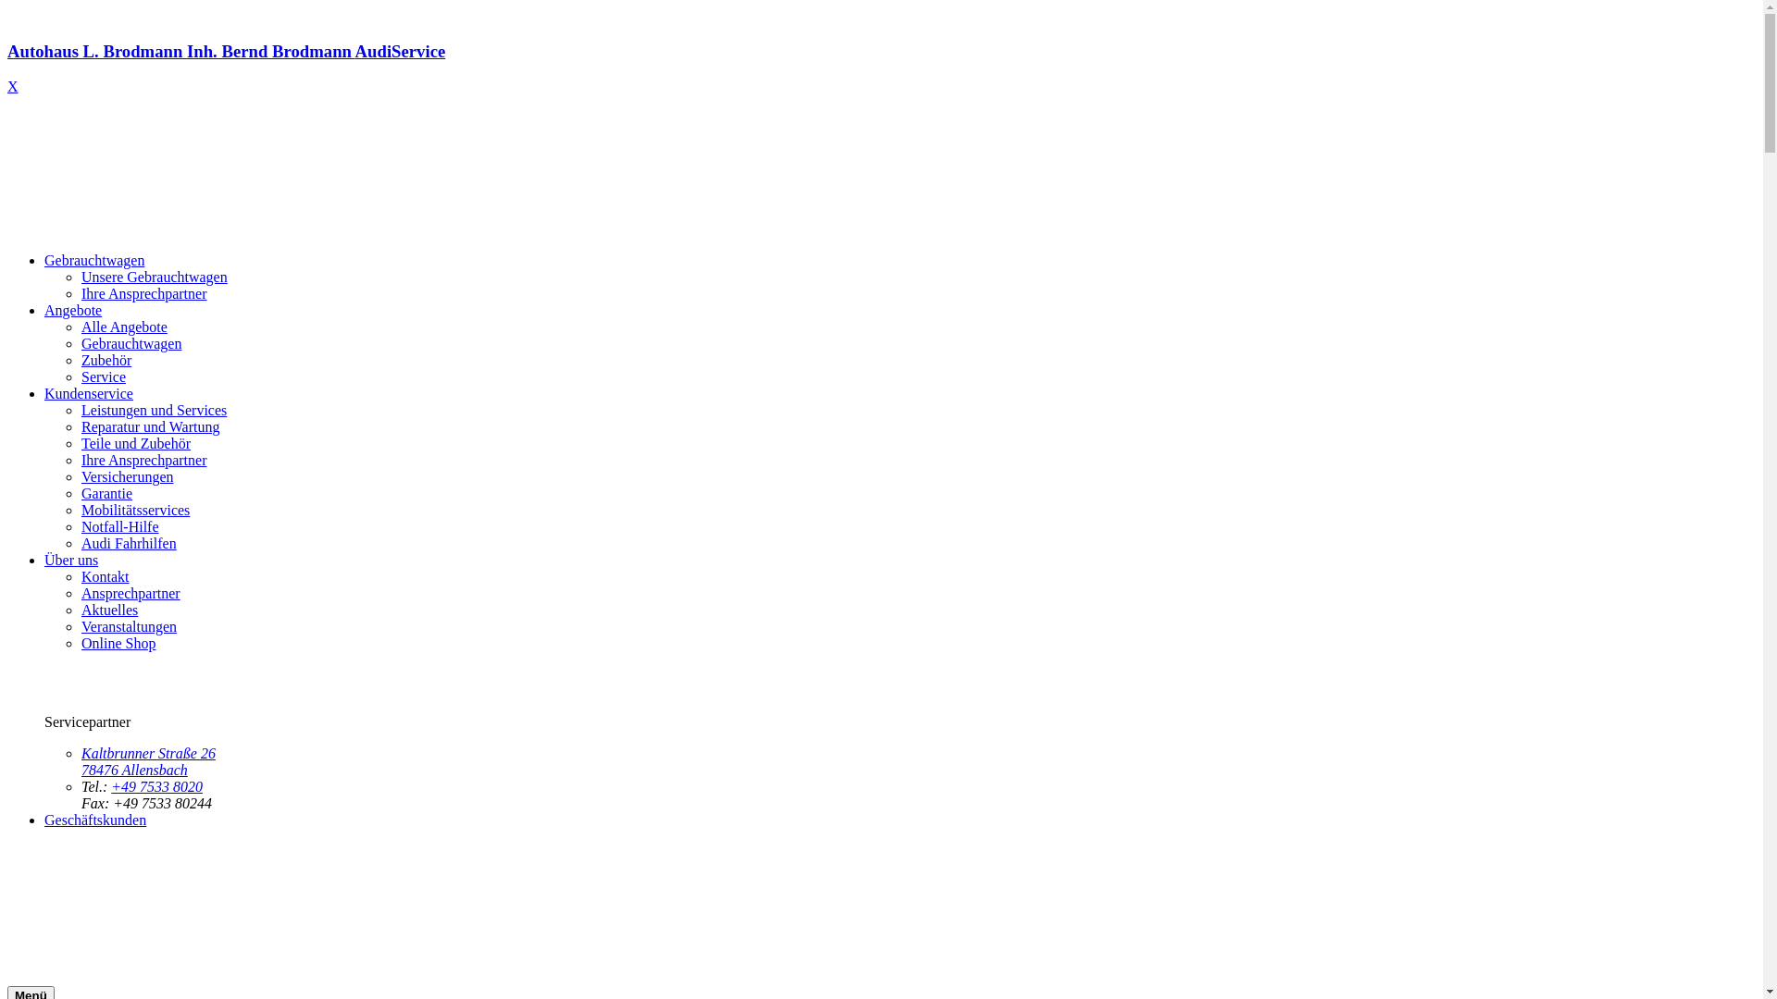 The height and width of the screenshot is (999, 1777). Describe the element at coordinates (150, 427) in the screenshot. I see `Reparatur und Wartung` at that location.